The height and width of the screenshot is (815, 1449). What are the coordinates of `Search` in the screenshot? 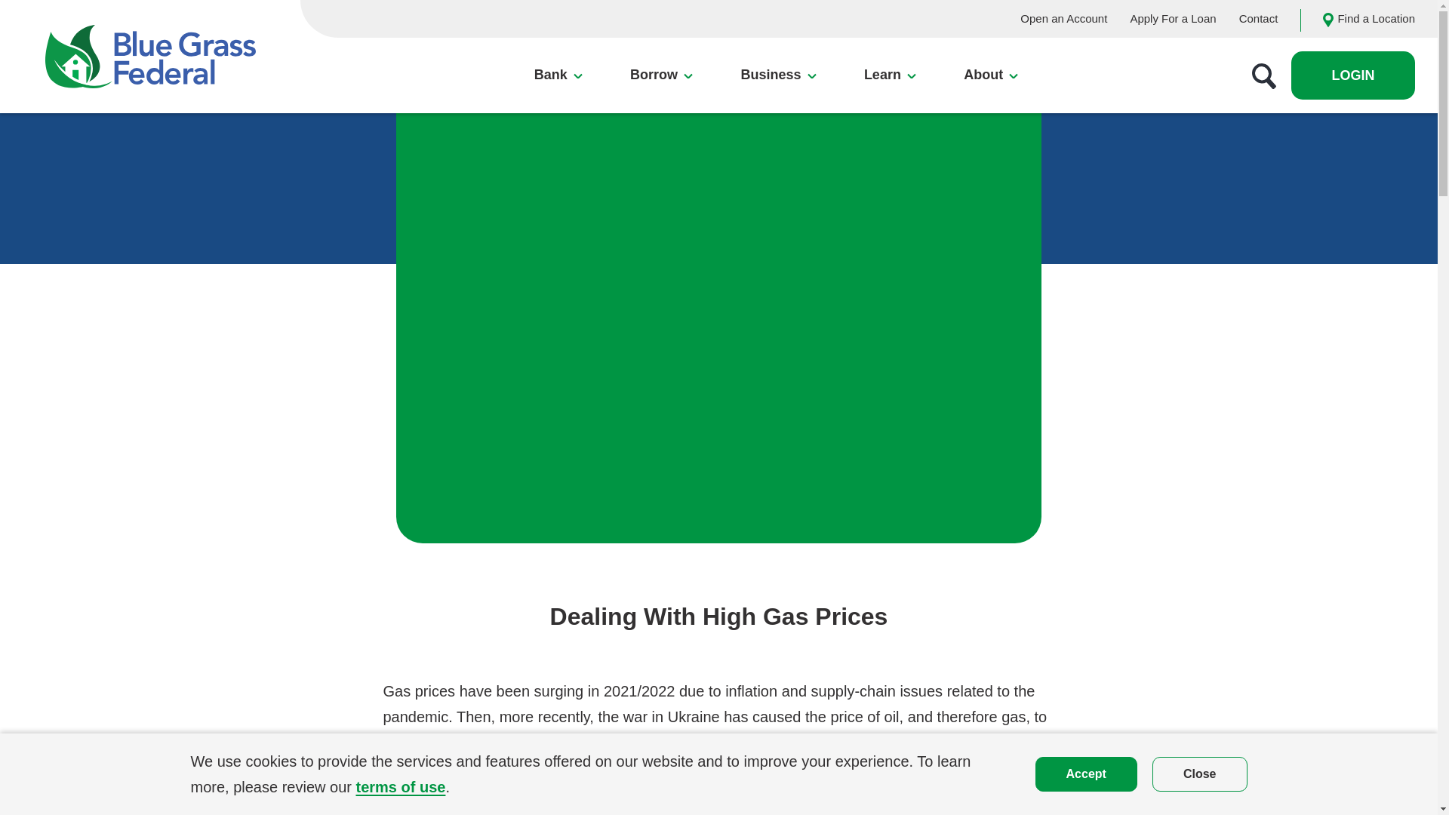 It's located at (1263, 75).